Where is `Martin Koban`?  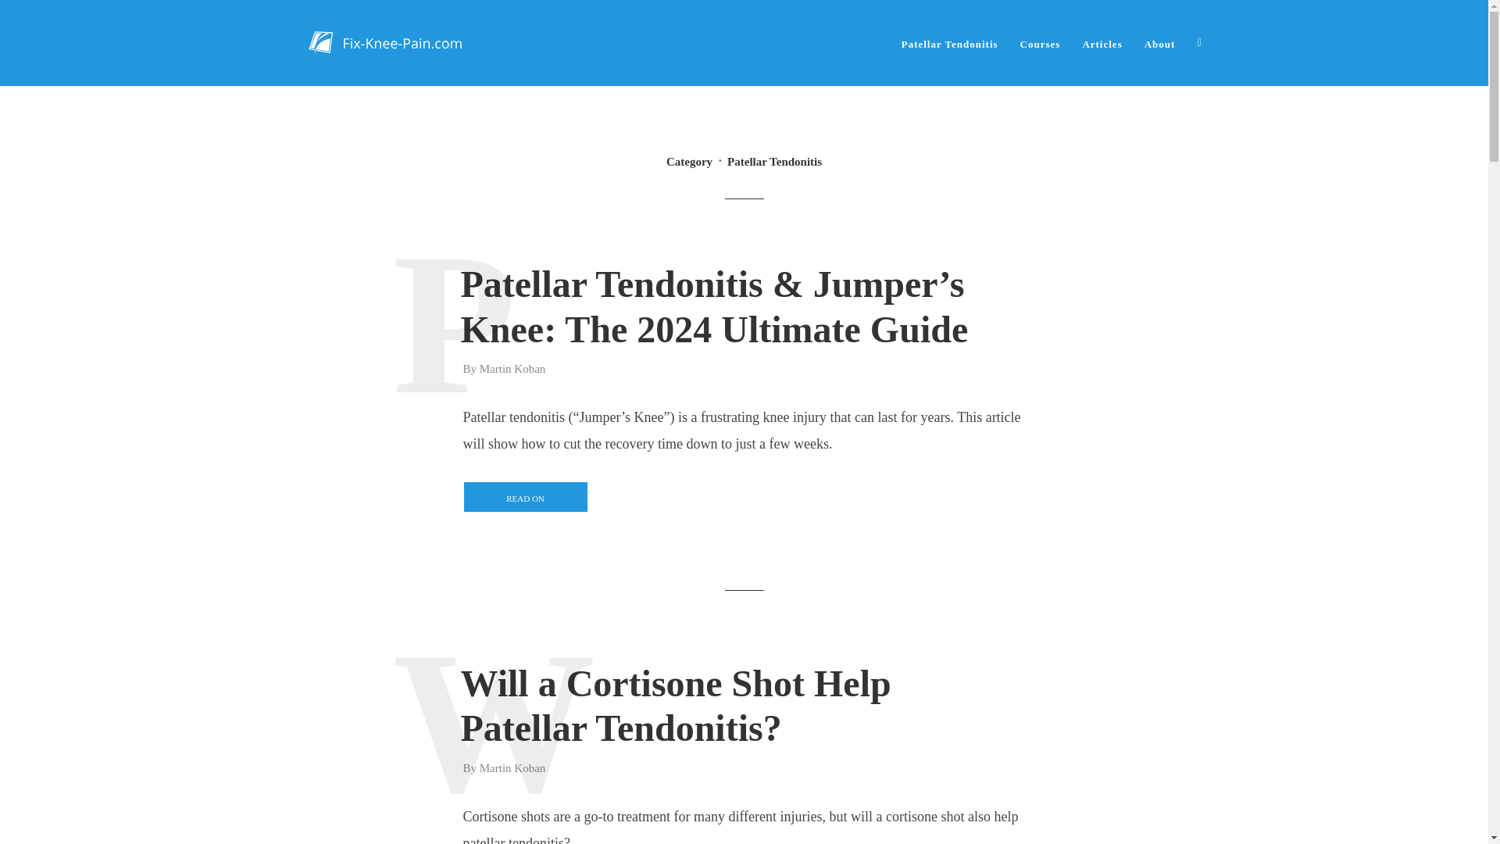 Martin Koban is located at coordinates (512, 370).